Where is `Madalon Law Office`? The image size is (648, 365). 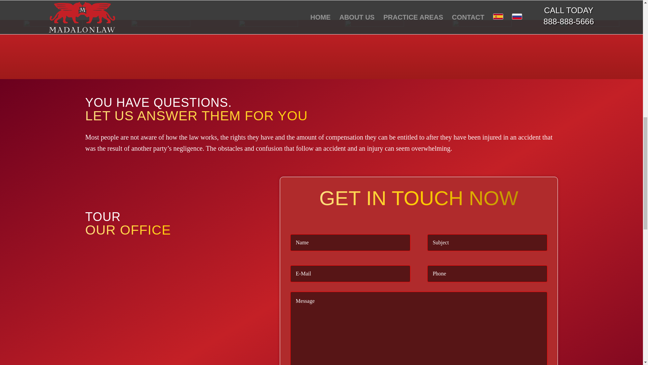 Madalon Law Office is located at coordinates (175, 305).